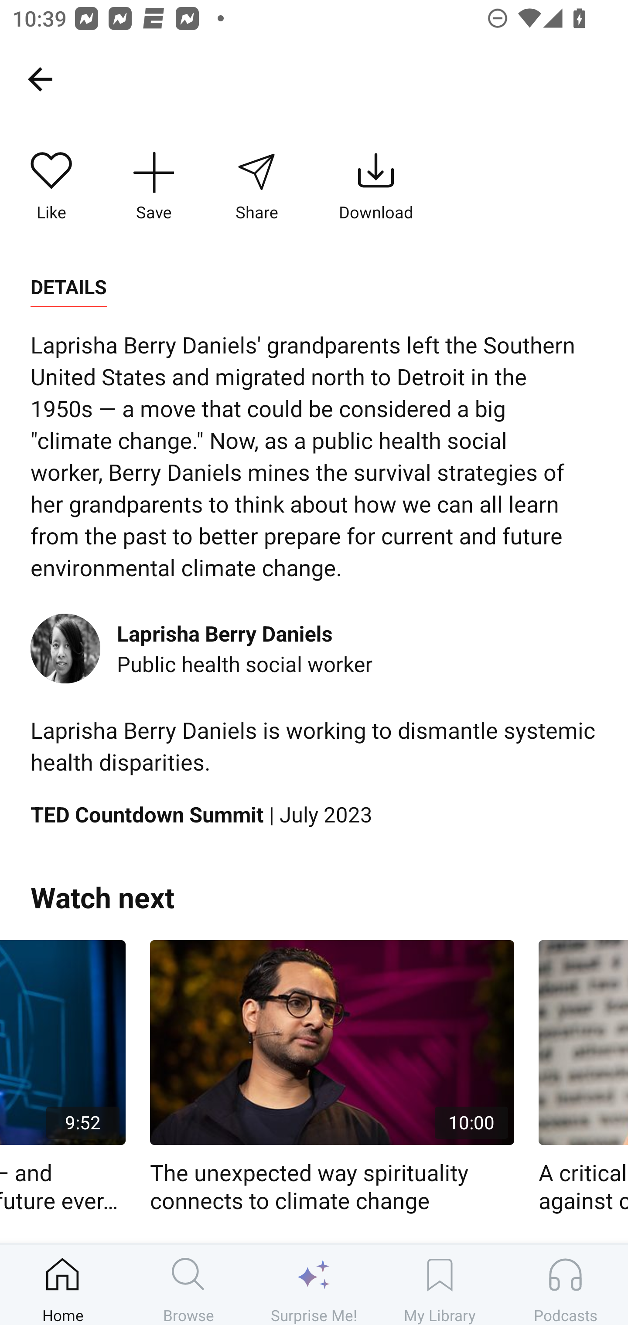  What do you see at coordinates (40, 78) in the screenshot?
I see `Home, back` at bounding box center [40, 78].